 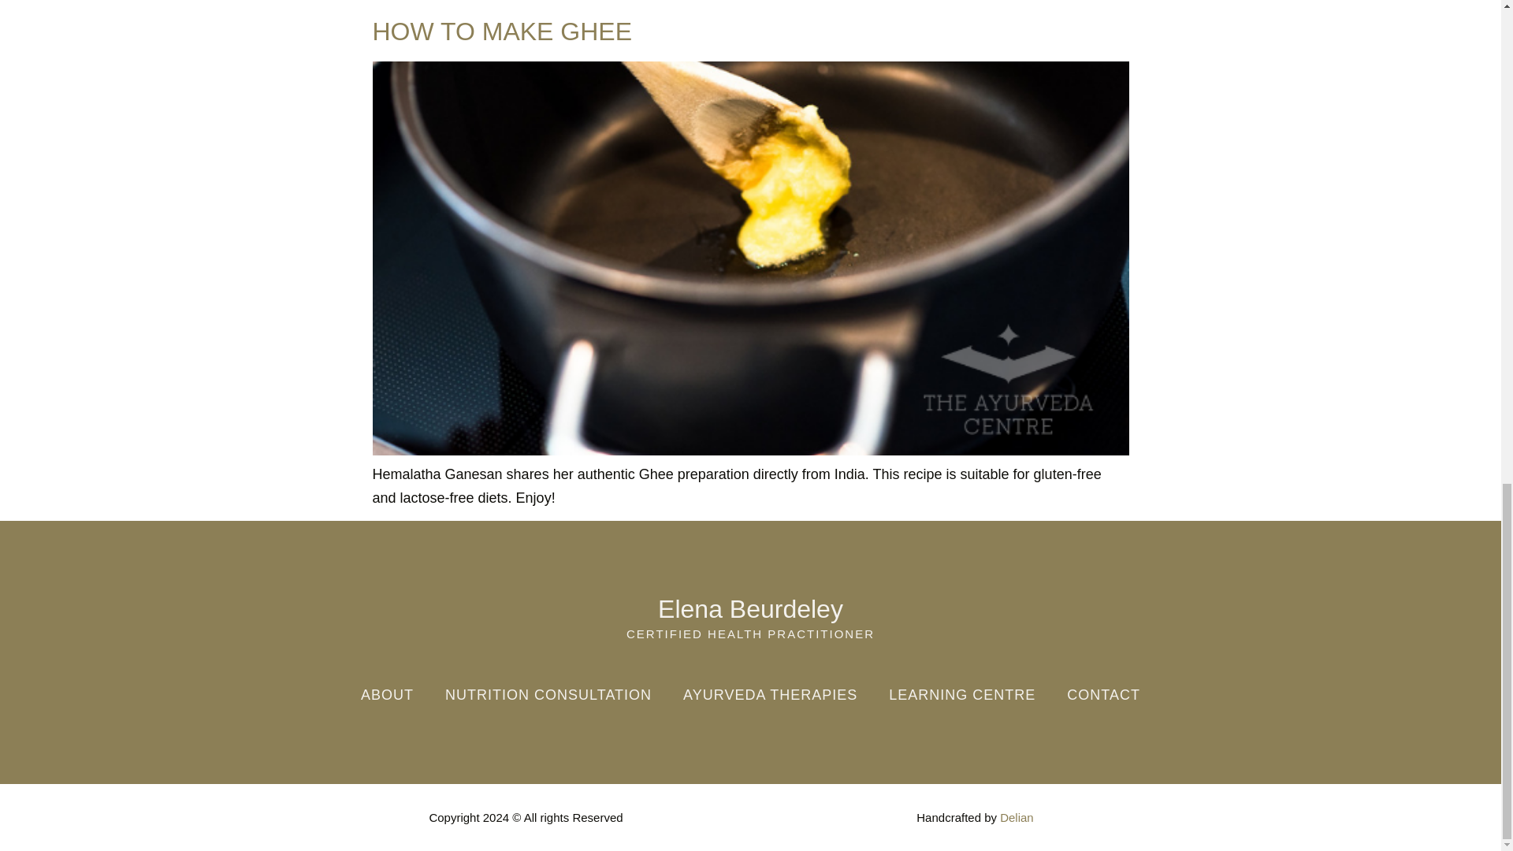 What do you see at coordinates (750, 608) in the screenshot?
I see `Elena Beurdeley` at bounding box center [750, 608].